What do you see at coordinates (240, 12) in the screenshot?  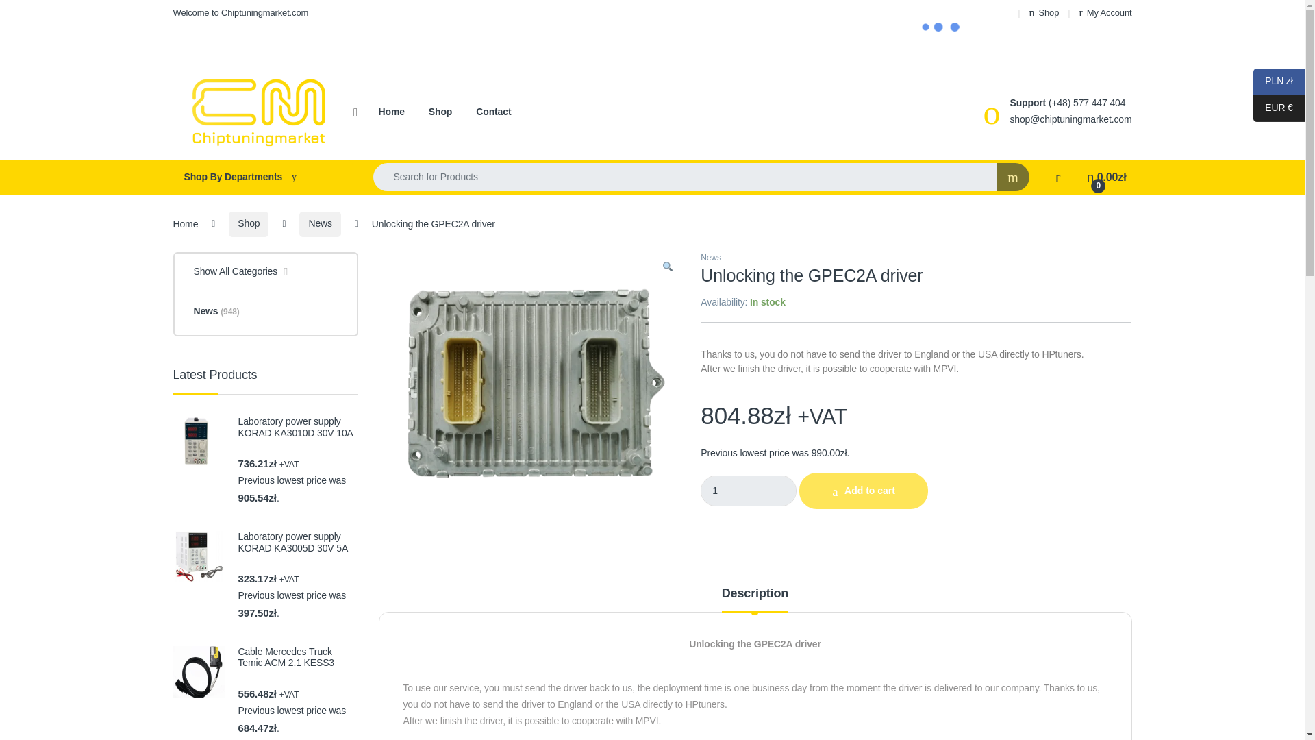 I see `Welcome to Chiptuningmarket.com` at bounding box center [240, 12].